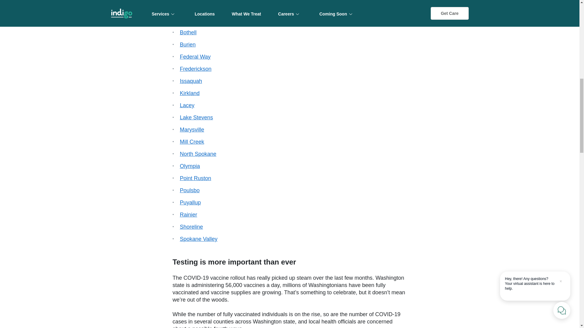 The image size is (584, 328). What do you see at coordinates (190, 93) in the screenshot?
I see `Kirkland` at bounding box center [190, 93].